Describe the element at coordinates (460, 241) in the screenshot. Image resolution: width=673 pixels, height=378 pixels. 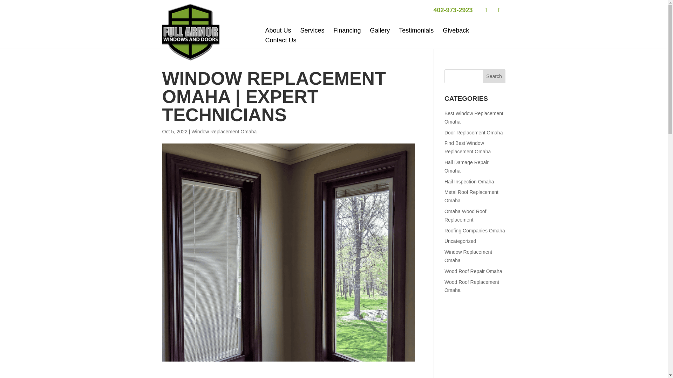
I see `Uncategorized` at that location.